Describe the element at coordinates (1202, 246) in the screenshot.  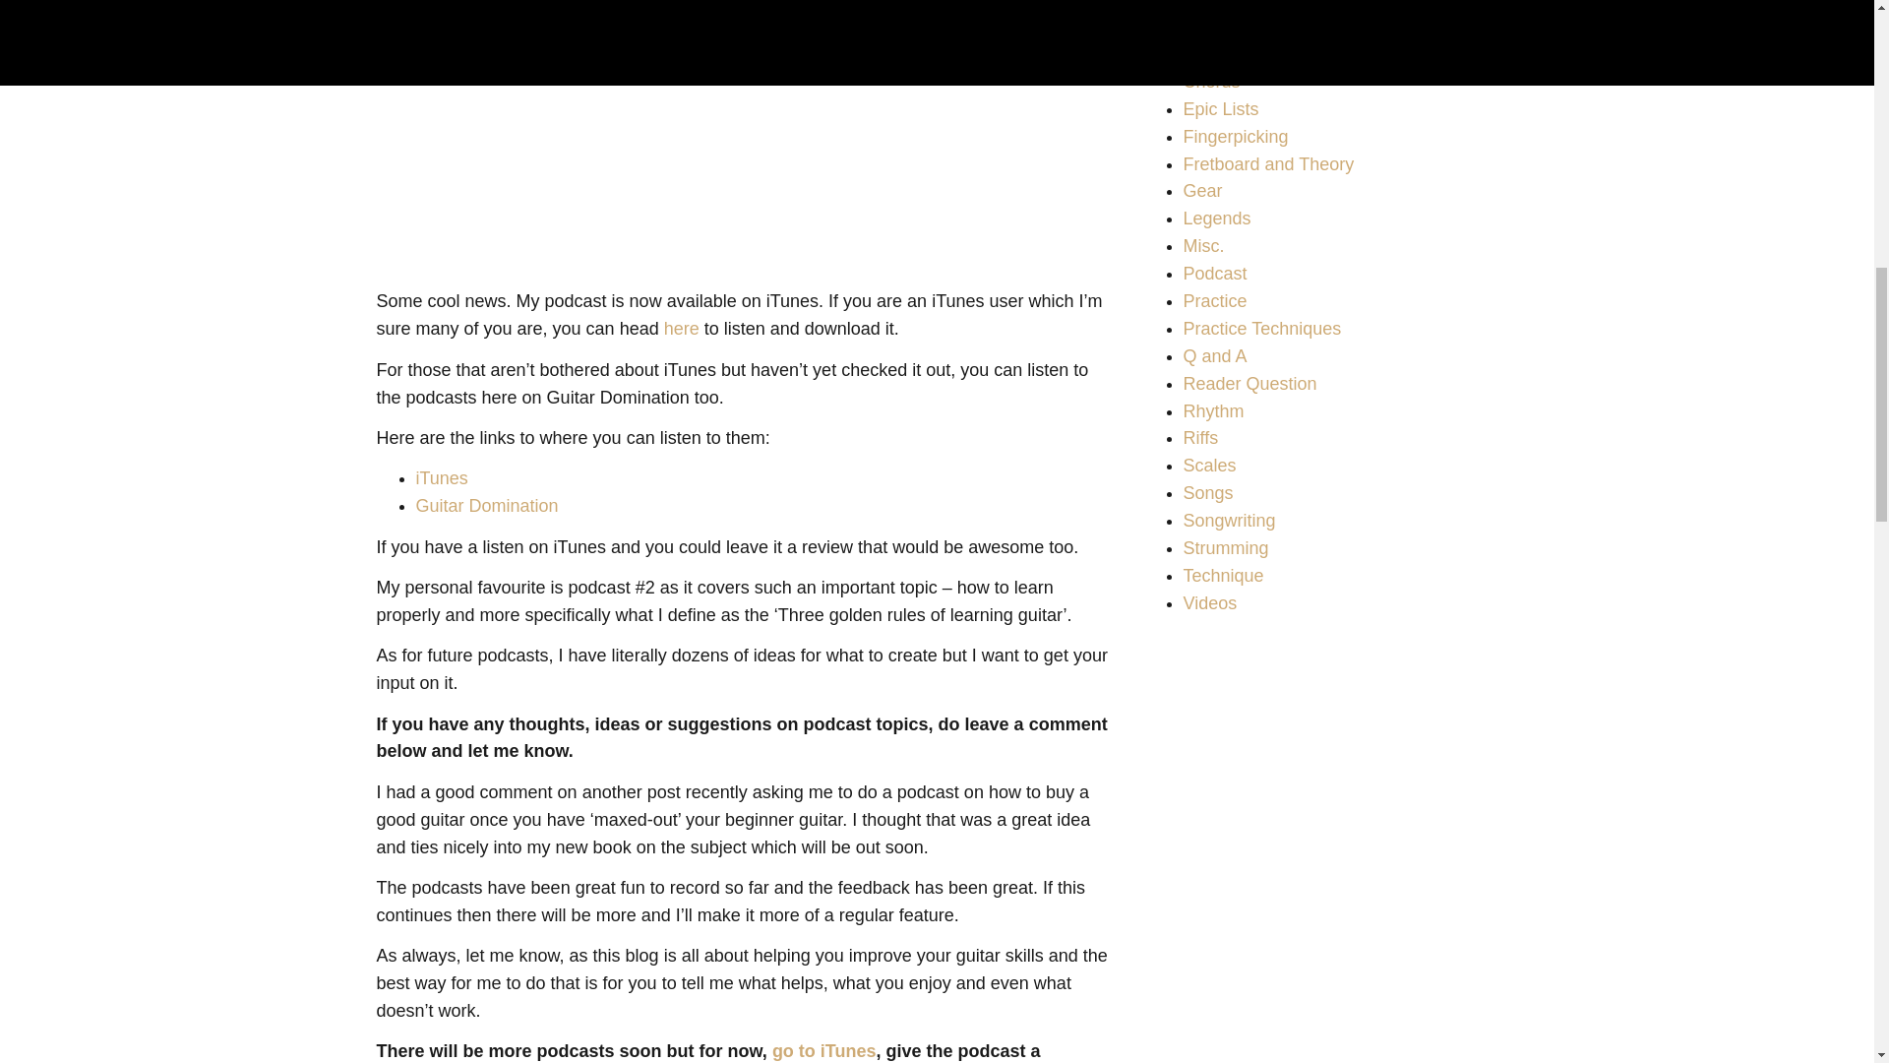
I see `Misc.` at that location.